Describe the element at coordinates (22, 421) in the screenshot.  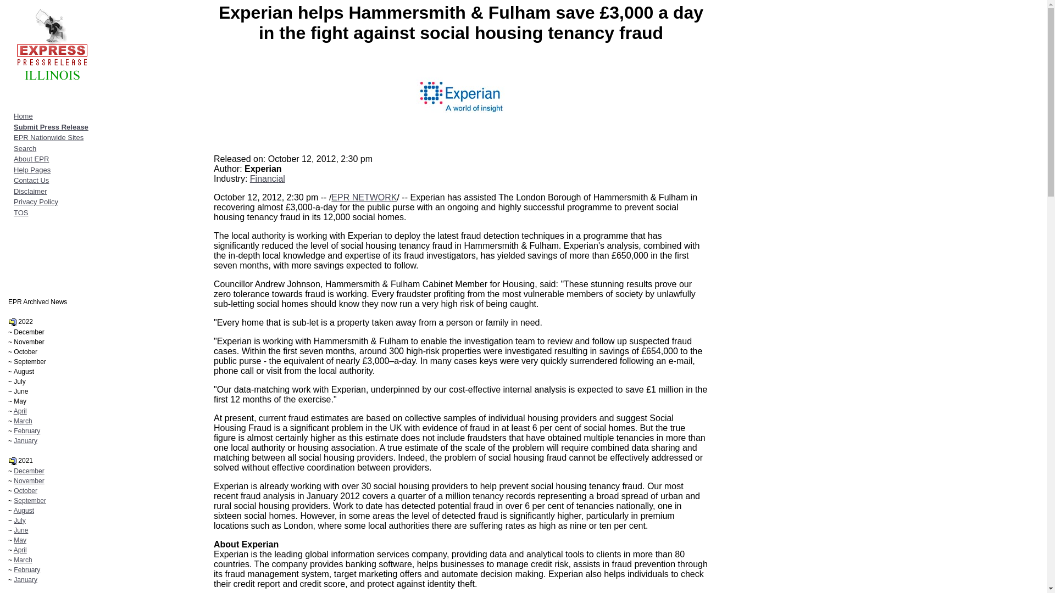
I see `March` at that location.